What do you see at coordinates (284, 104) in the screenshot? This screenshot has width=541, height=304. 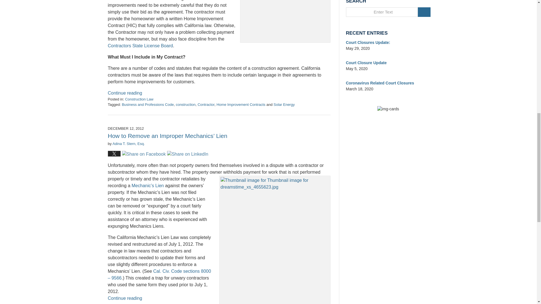 I see `View all posts tagged with Solar Energy` at bounding box center [284, 104].